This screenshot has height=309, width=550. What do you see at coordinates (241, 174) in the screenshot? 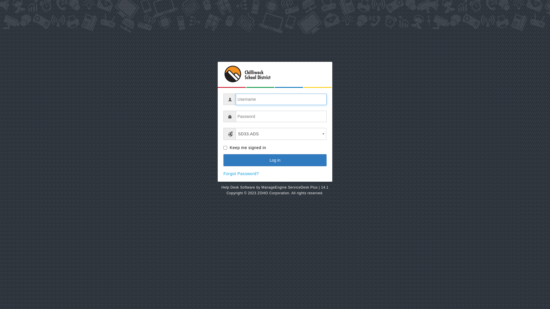
I see `Forgot Password?` at bounding box center [241, 174].